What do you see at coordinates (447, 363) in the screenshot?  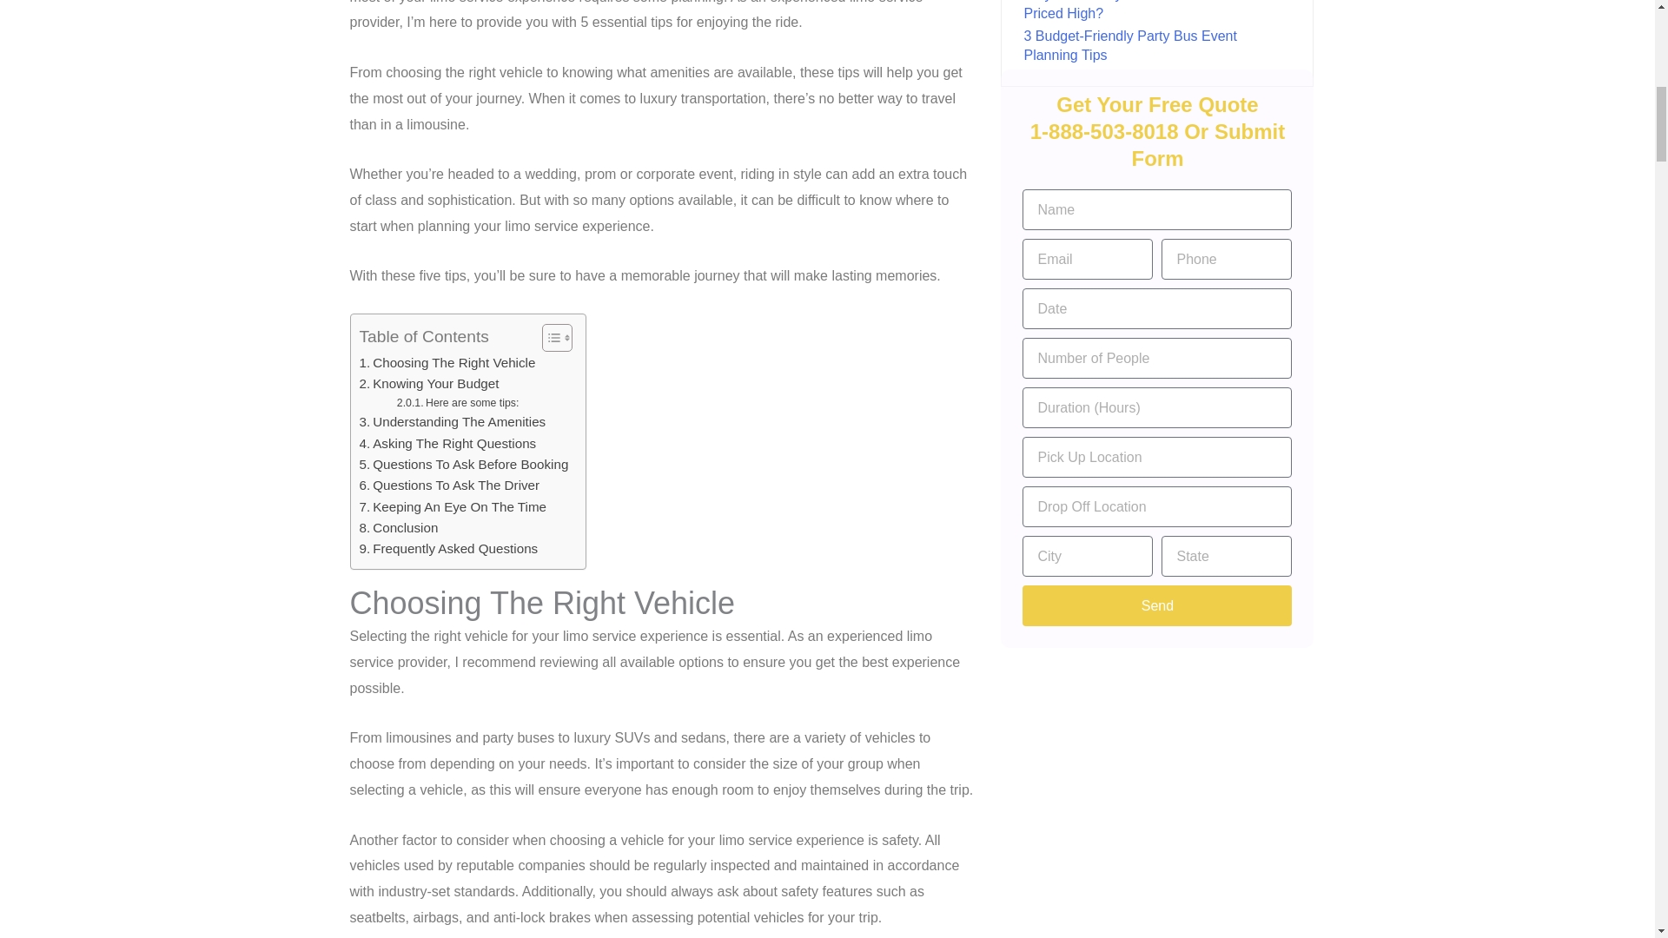 I see `Choosing The Right Vehicle` at bounding box center [447, 363].